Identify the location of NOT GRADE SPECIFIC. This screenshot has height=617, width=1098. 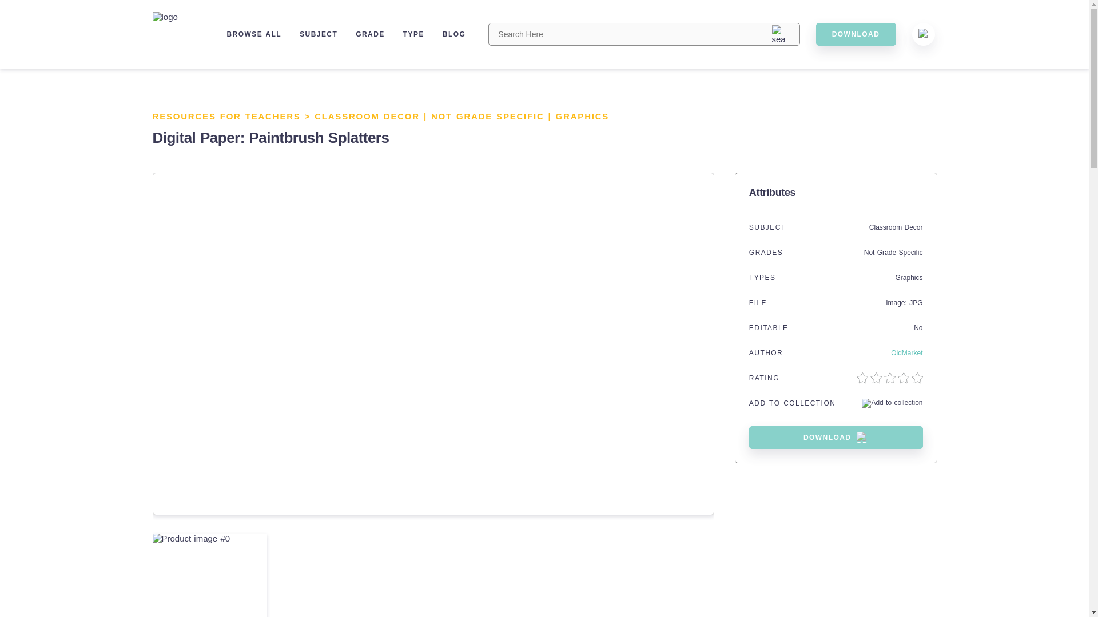
(488, 116).